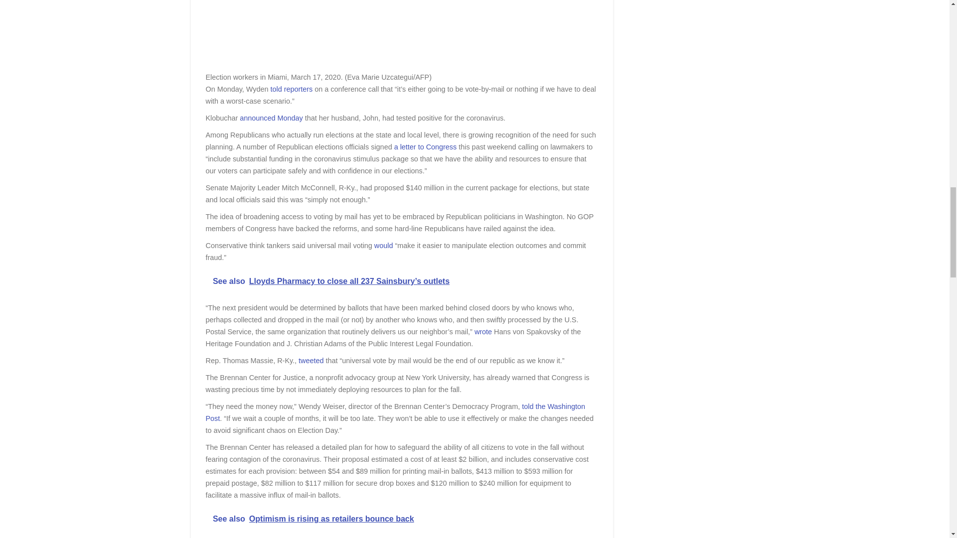  What do you see at coordinates (426, 147) in the screenshot?
I see `a letter to Congress` at bounding box center [426, 147].